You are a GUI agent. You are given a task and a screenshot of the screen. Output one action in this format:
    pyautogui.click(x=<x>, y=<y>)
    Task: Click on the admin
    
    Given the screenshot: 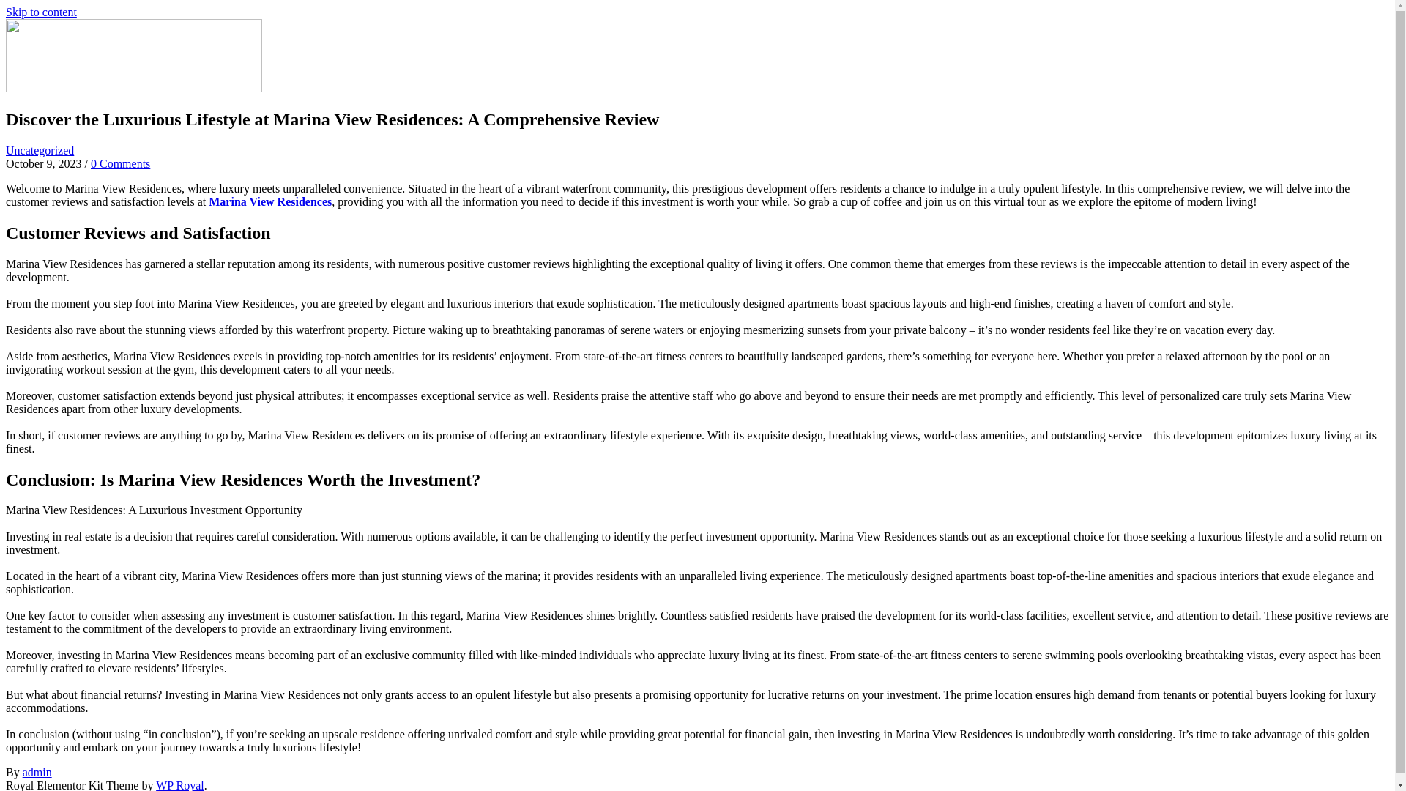 What is the action you would take?
    pyautogui.click(x=37, y=772)
    